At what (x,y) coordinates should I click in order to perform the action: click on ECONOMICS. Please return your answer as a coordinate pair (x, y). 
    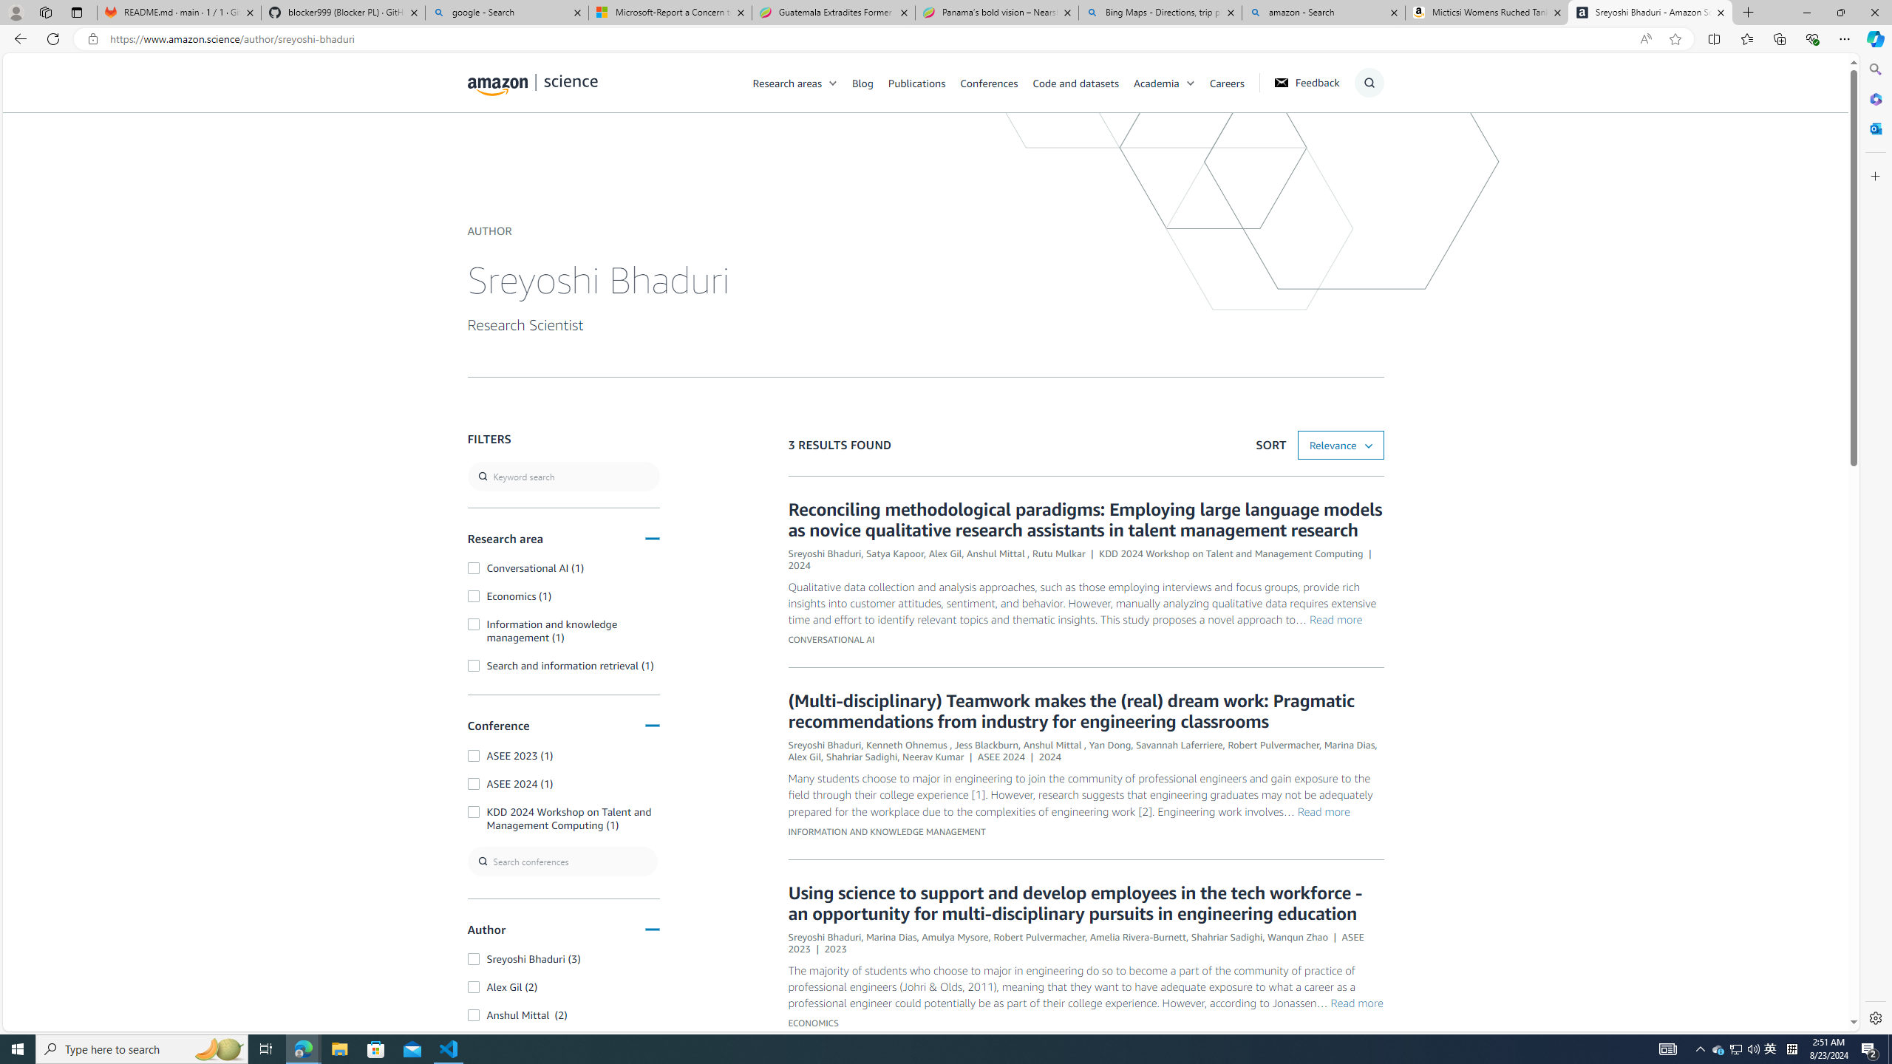
    Looking at the image, I should click on (812, 1023).